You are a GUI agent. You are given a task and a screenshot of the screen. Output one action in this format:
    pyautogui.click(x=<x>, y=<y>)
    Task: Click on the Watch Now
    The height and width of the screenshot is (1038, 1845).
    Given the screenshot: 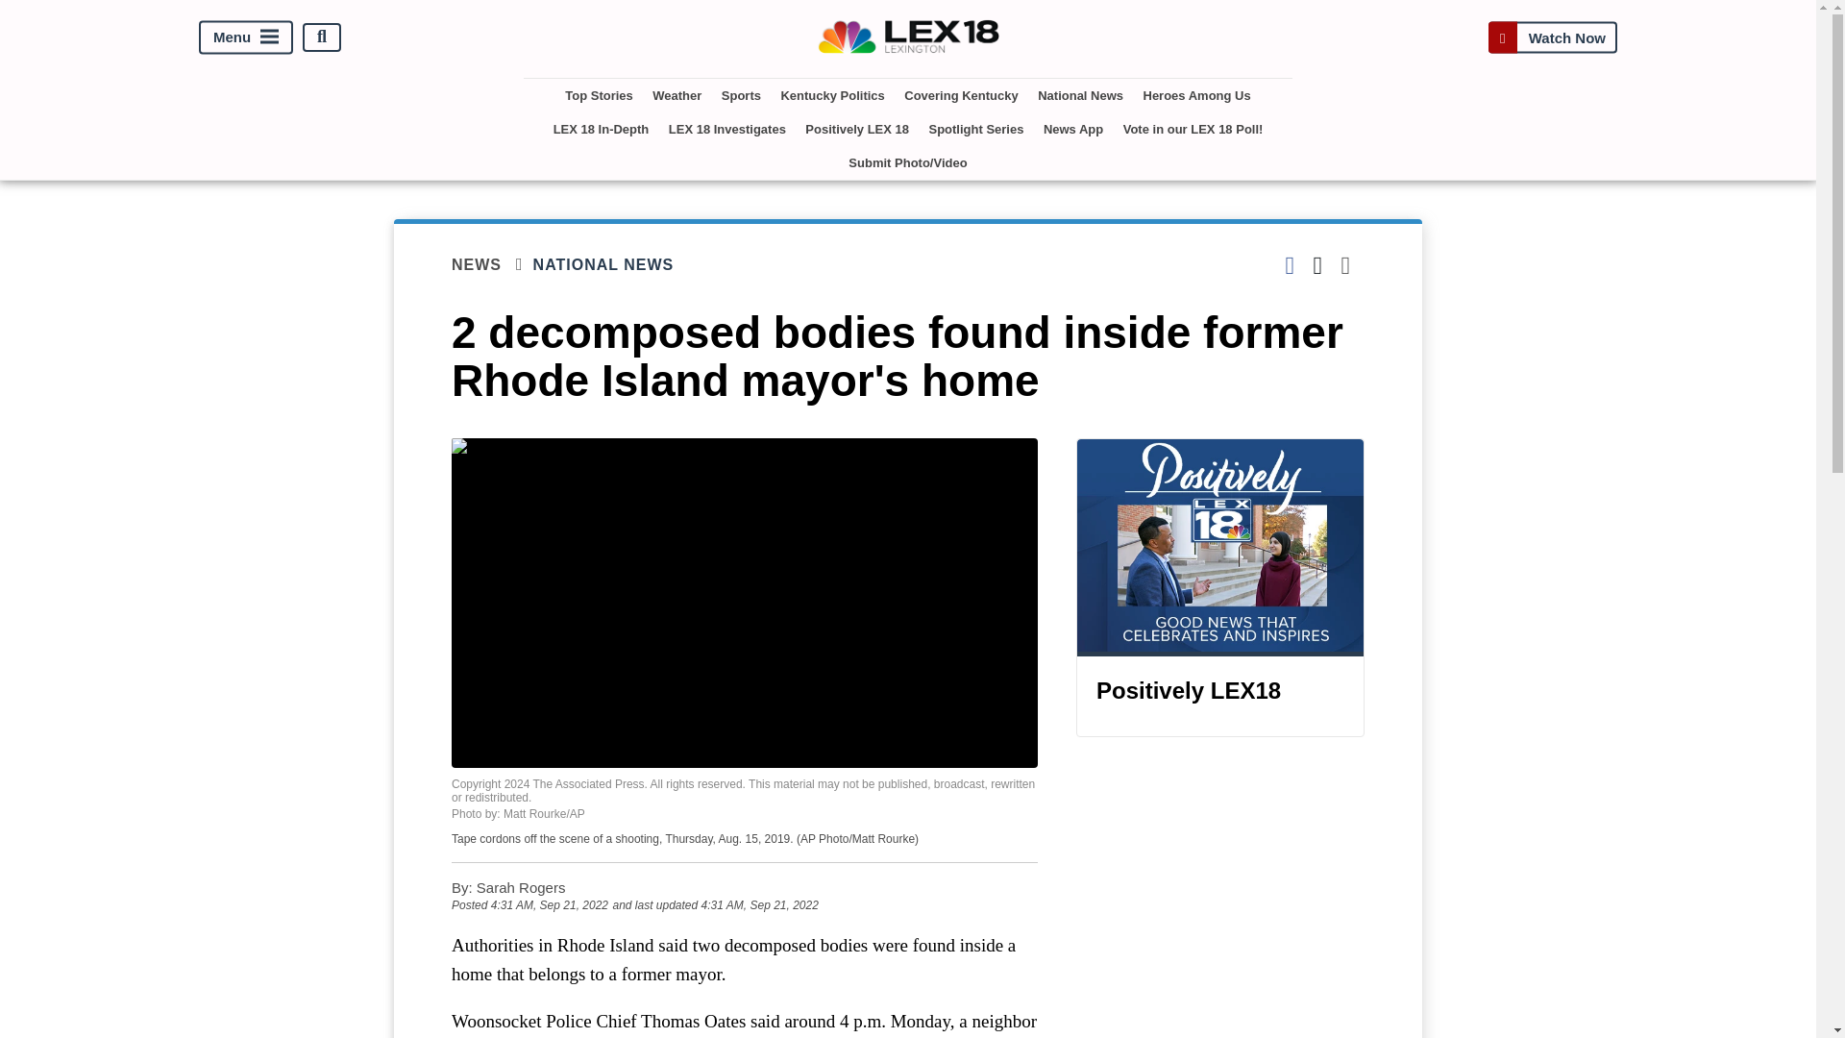 What is the action you would take?
    pyautogui.click(x=1552, y=37)
    